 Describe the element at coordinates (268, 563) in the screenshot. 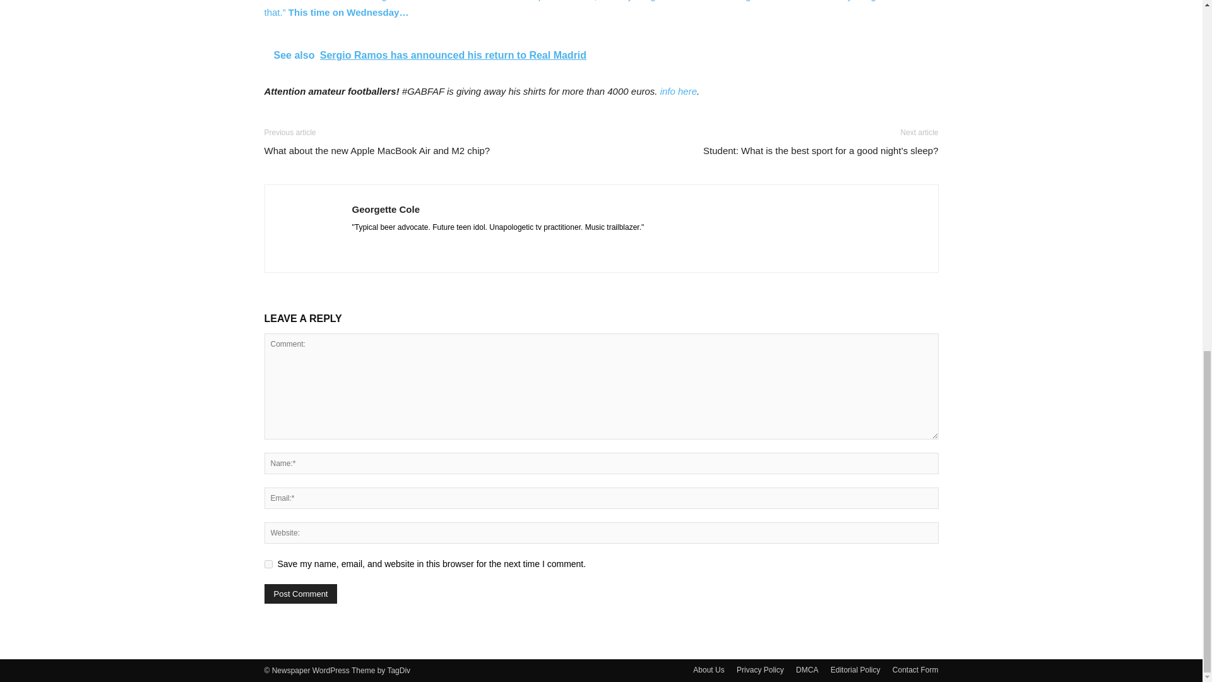

I see `yes` at that location.